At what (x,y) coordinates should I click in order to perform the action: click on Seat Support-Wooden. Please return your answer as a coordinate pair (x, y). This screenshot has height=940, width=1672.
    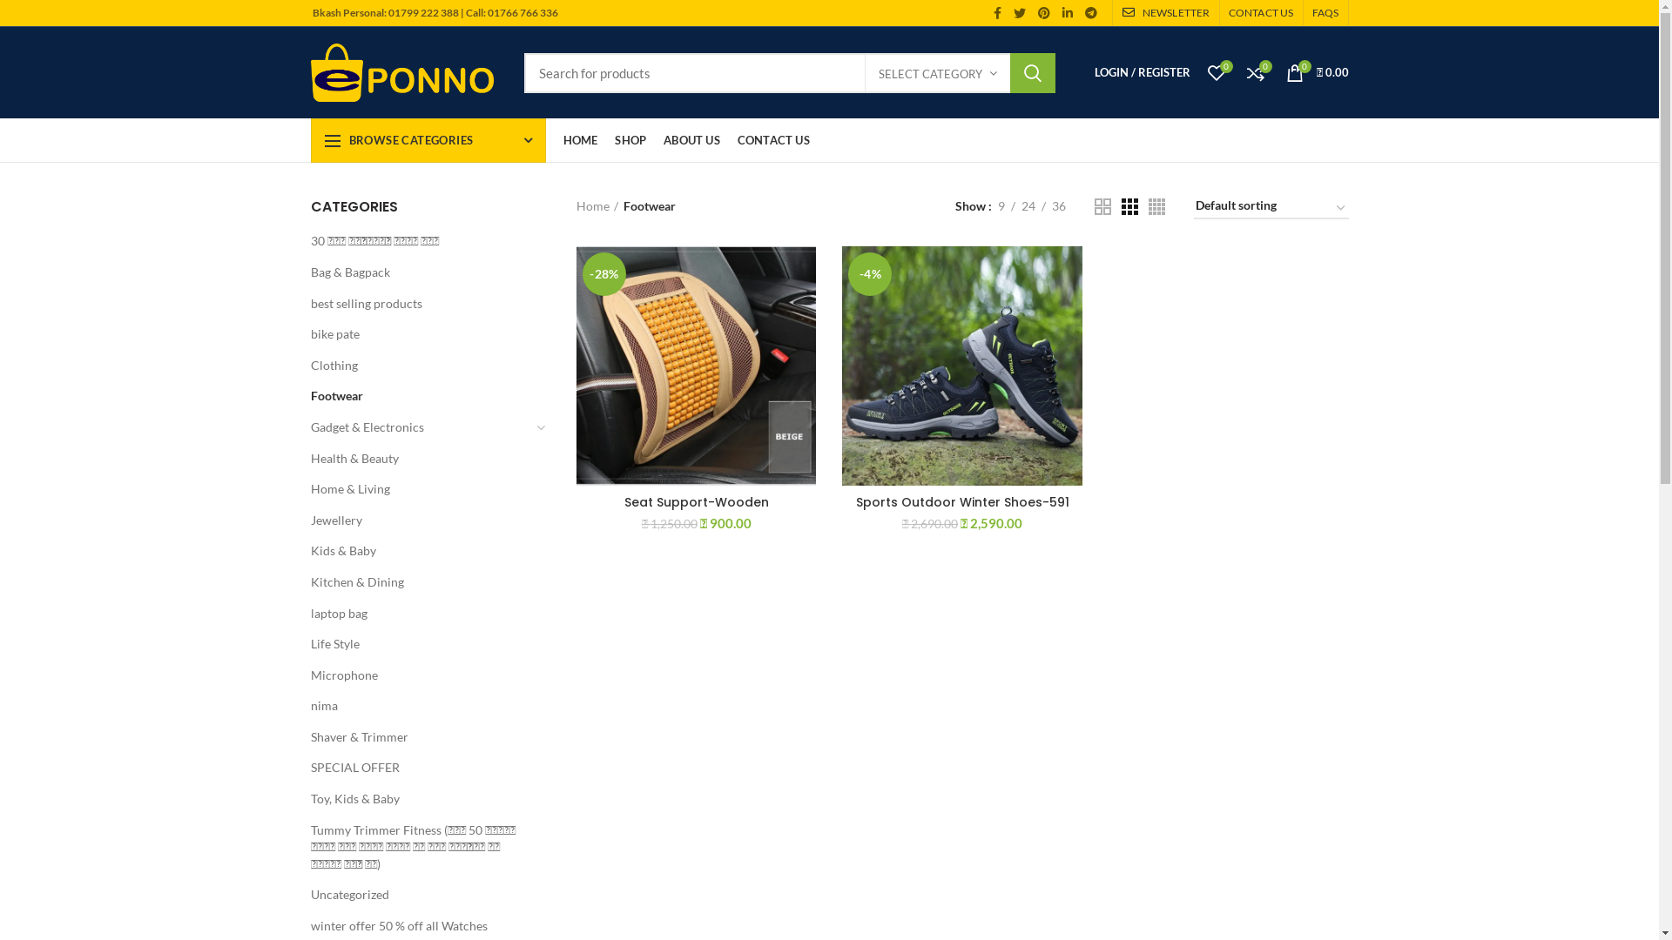
    Looking at the image, I should click on (697, 502).